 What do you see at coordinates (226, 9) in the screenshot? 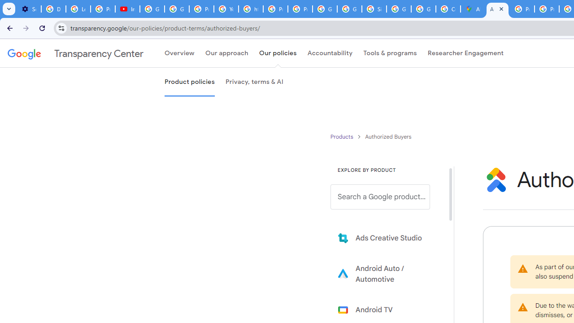
I see `YouTube` at bounding box center [226, 9].